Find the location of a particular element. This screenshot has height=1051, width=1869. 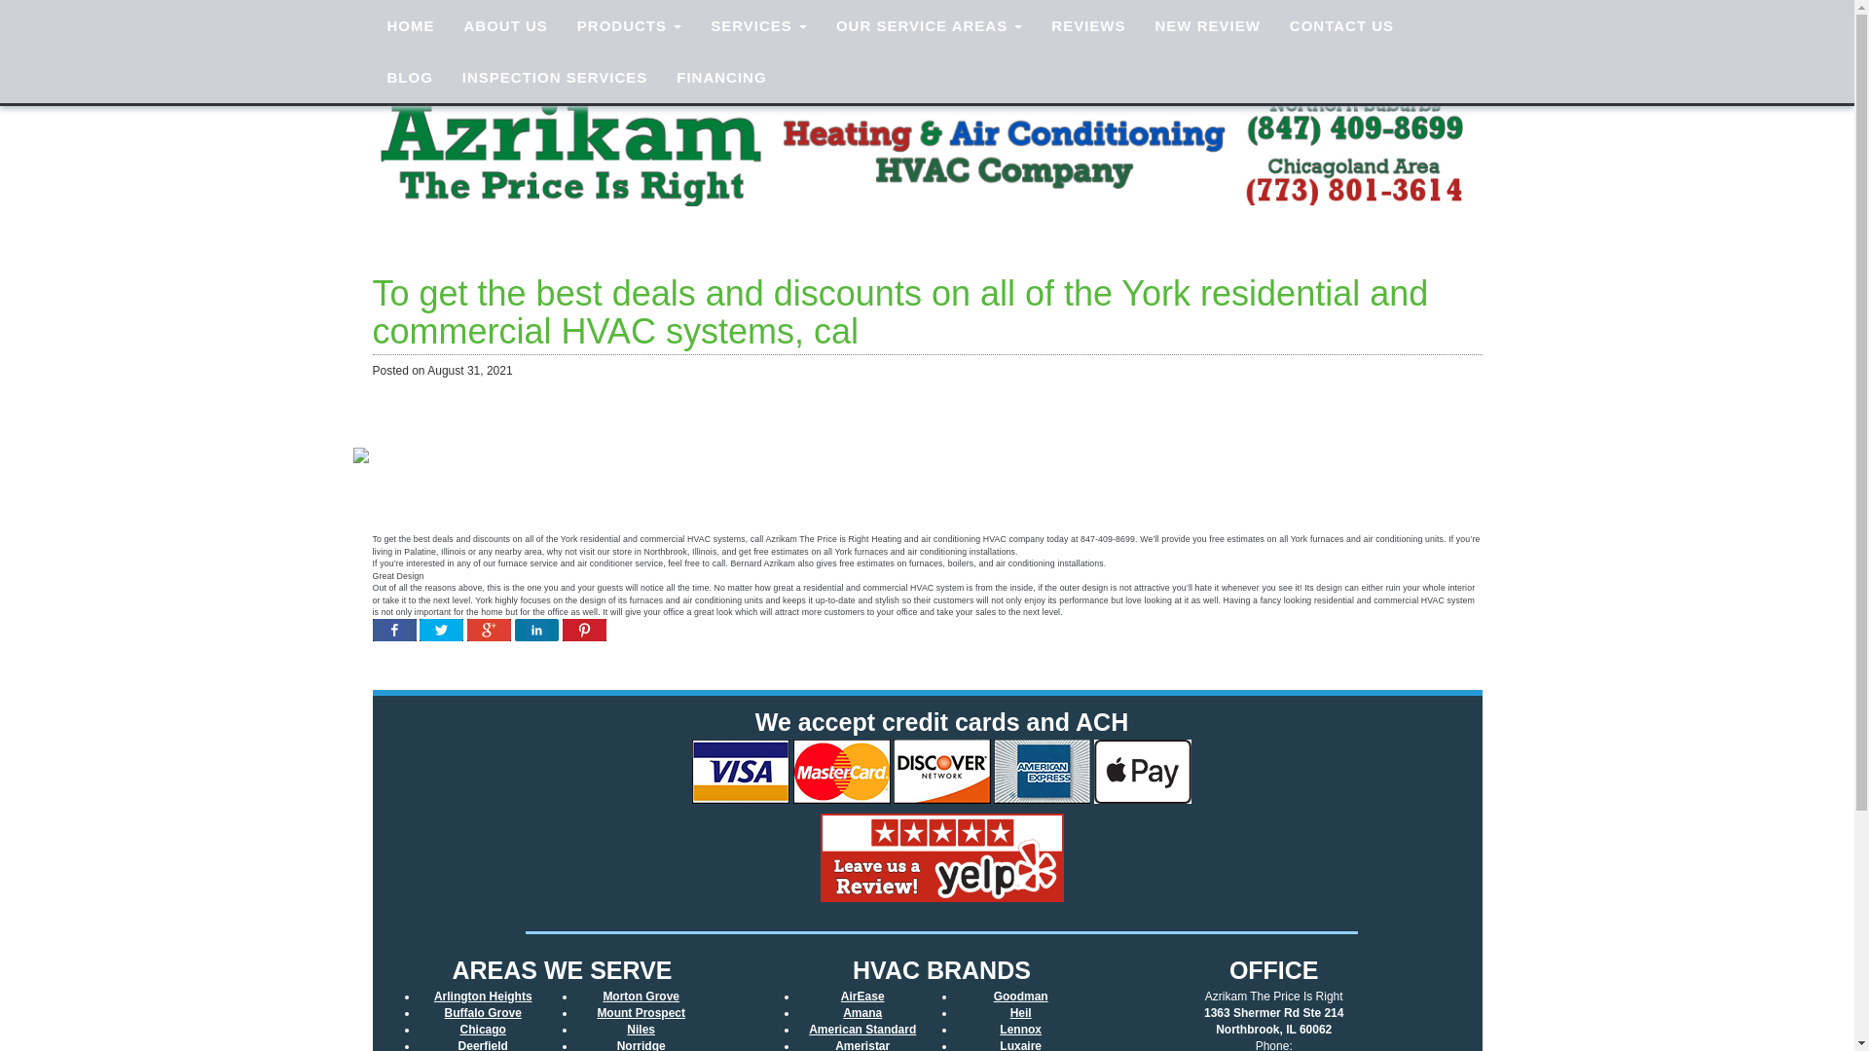

HOME is located at coordinates (410, 25).